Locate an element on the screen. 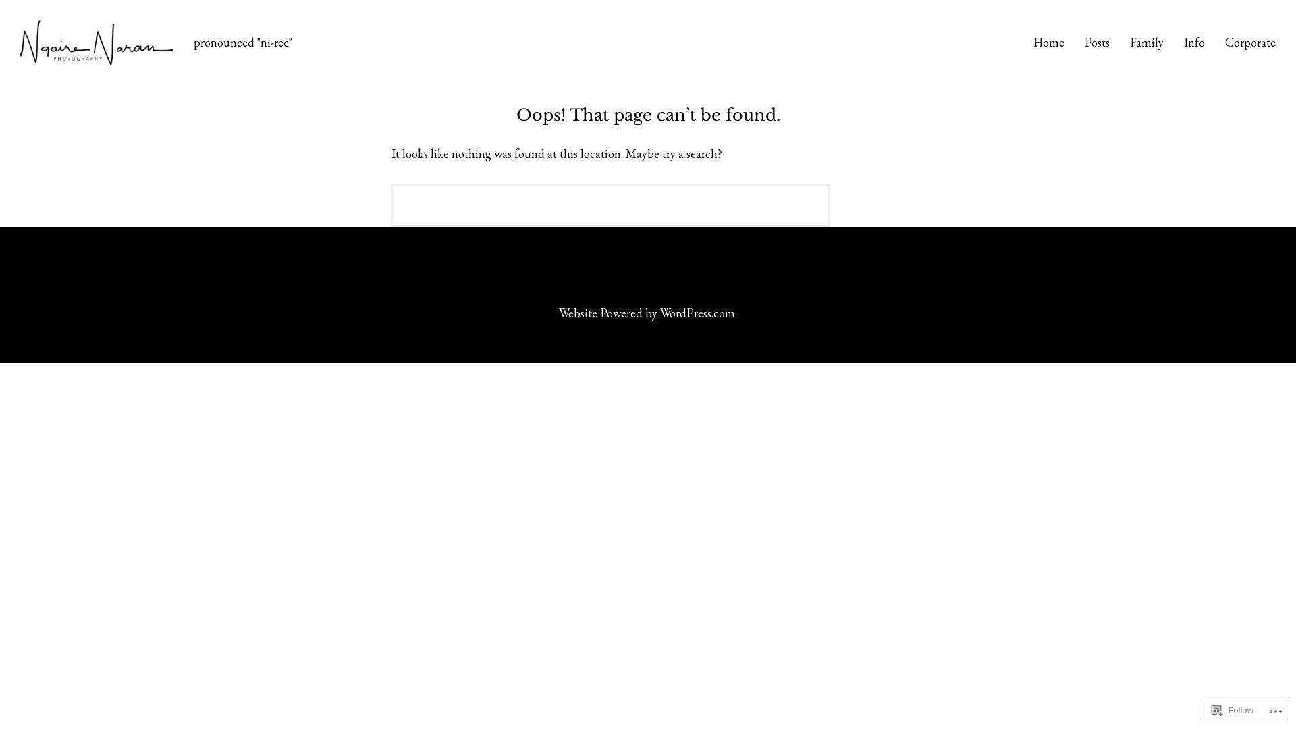  Family is located at coordinates (1147, 43).